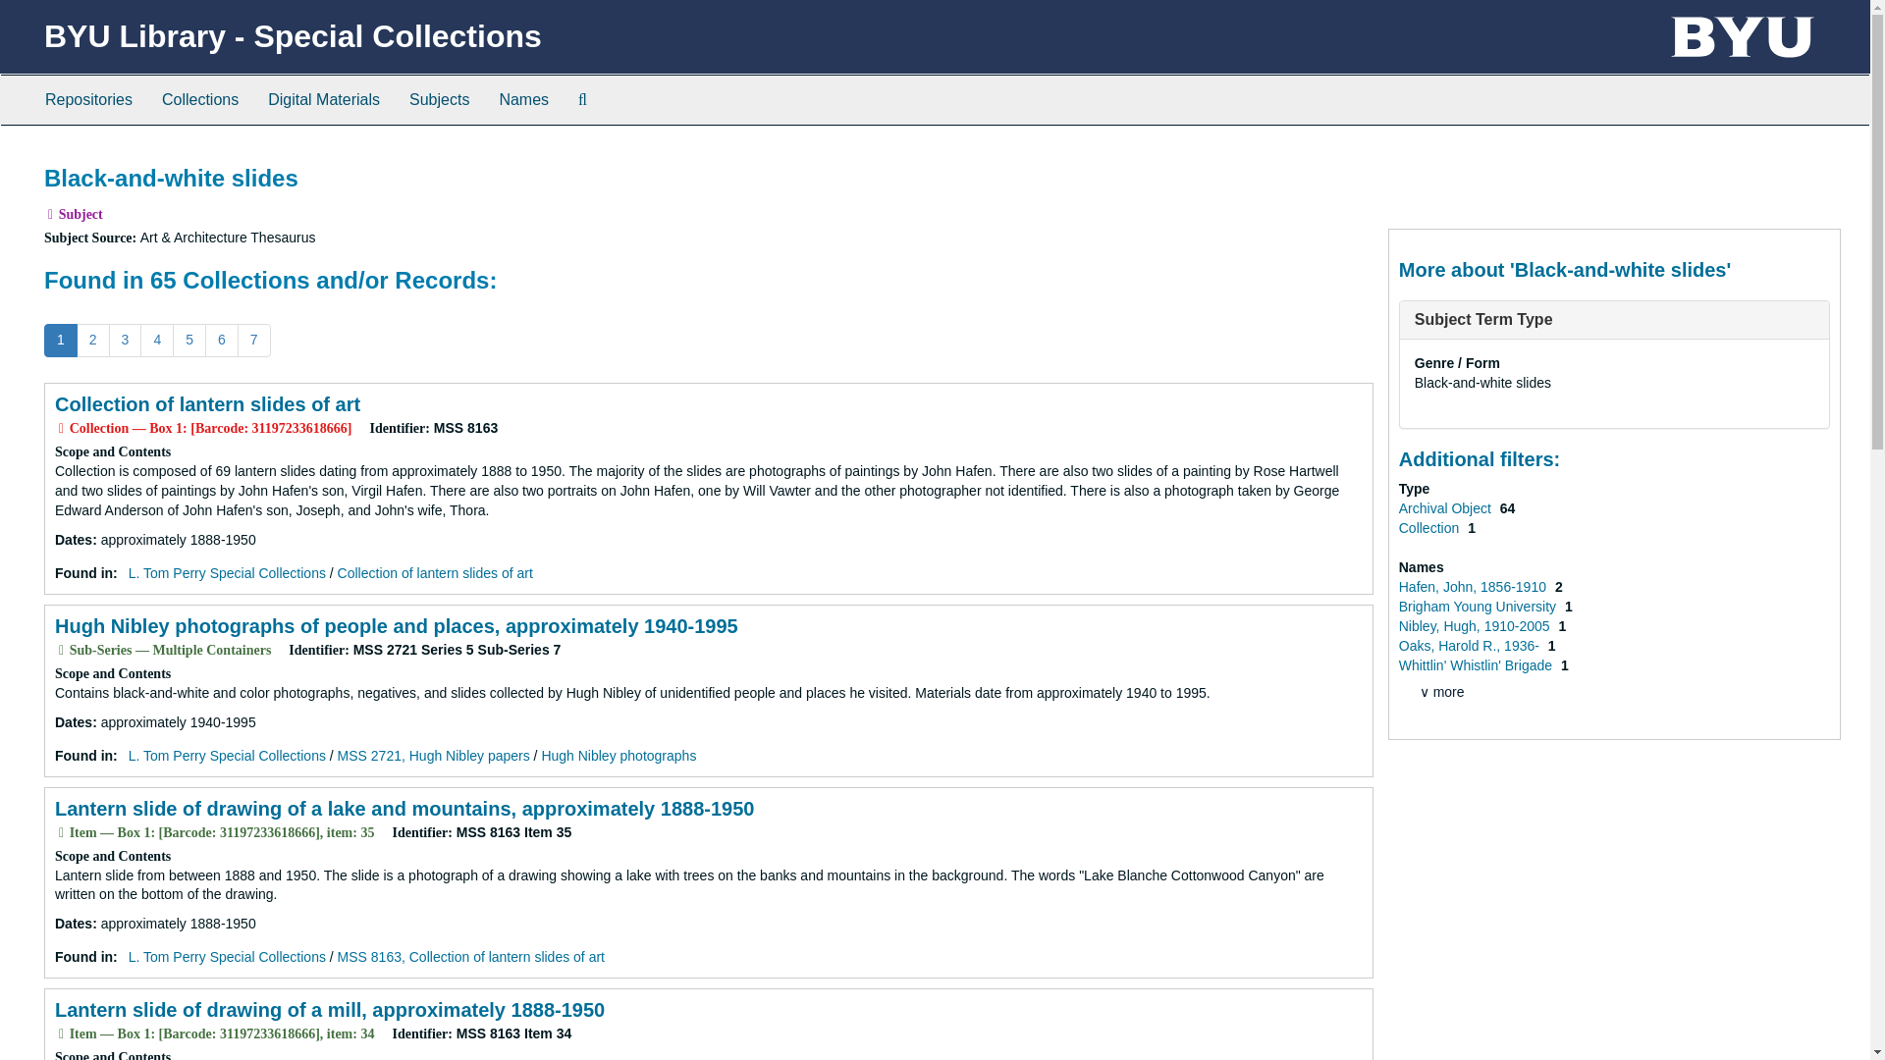 Image resolution: width=1885 pixels, height=1060 pixels. I want to click on Digital Materials, so click(323, 100).